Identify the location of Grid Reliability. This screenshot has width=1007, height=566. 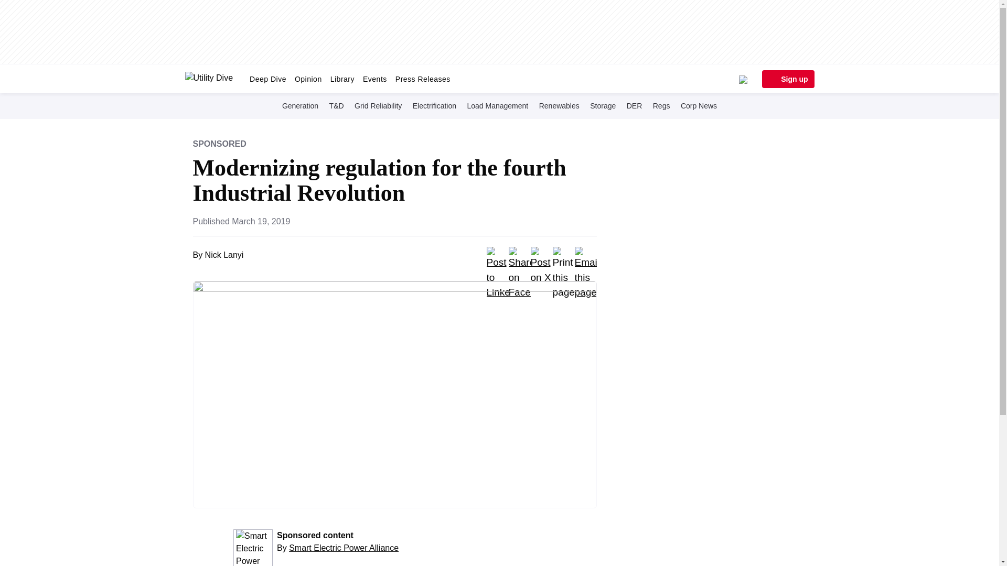
(378, 105).